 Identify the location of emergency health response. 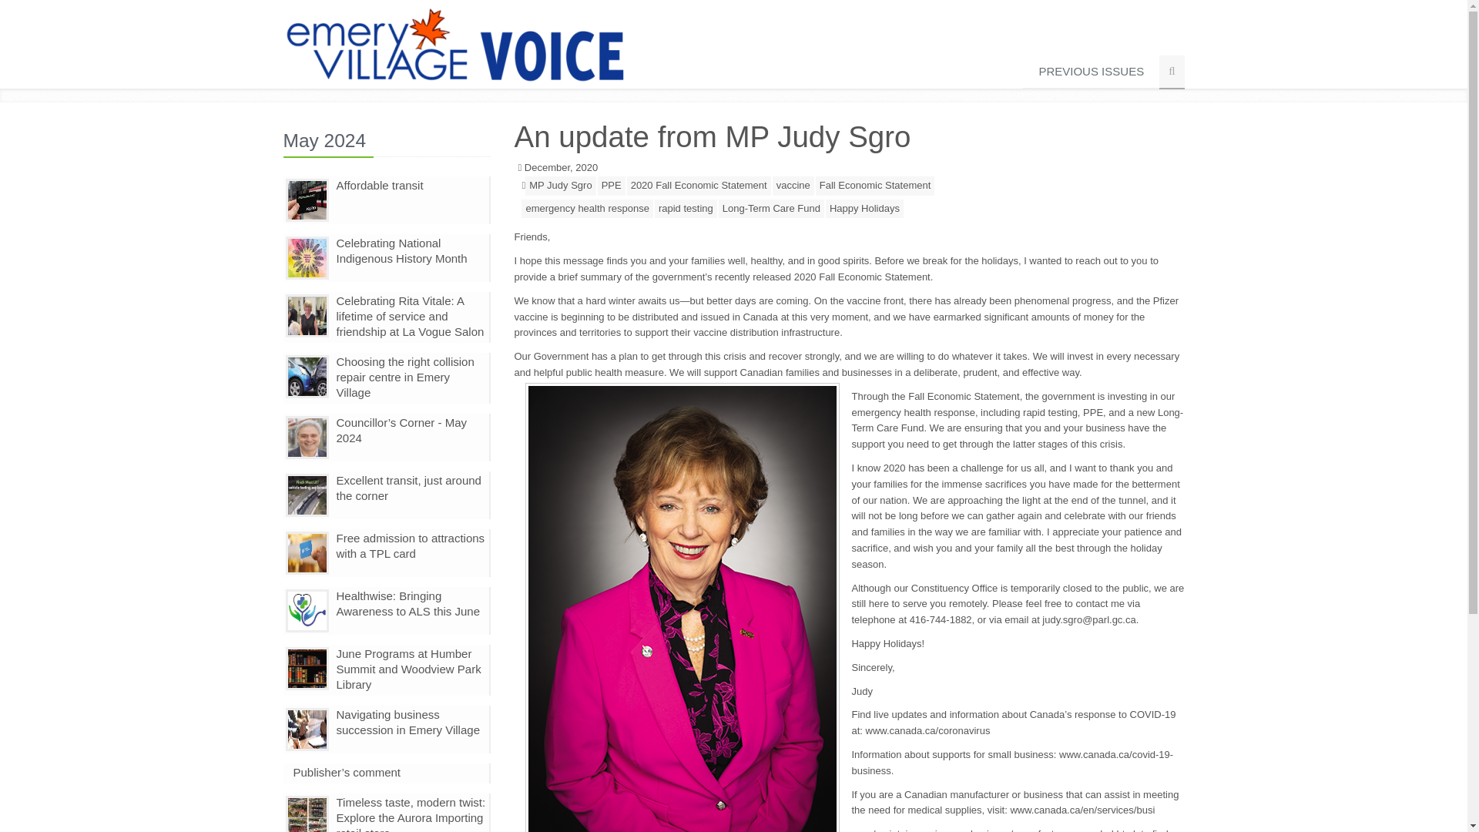
(587, 210).